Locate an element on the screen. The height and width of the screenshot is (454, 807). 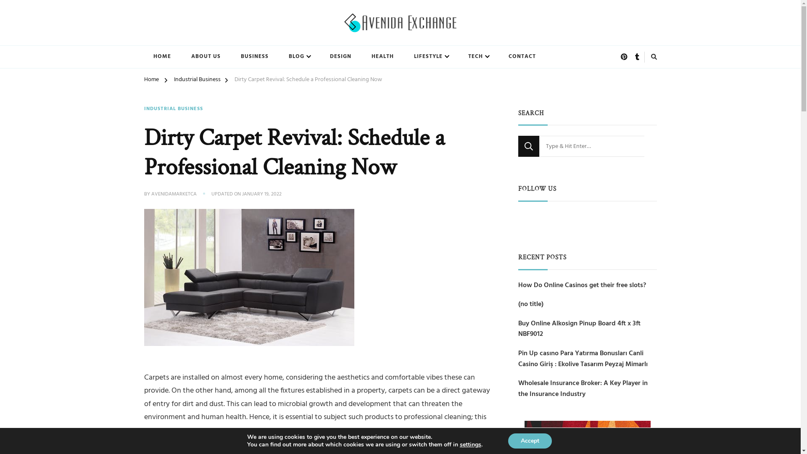
Accept is located at coordinates (530, 441).